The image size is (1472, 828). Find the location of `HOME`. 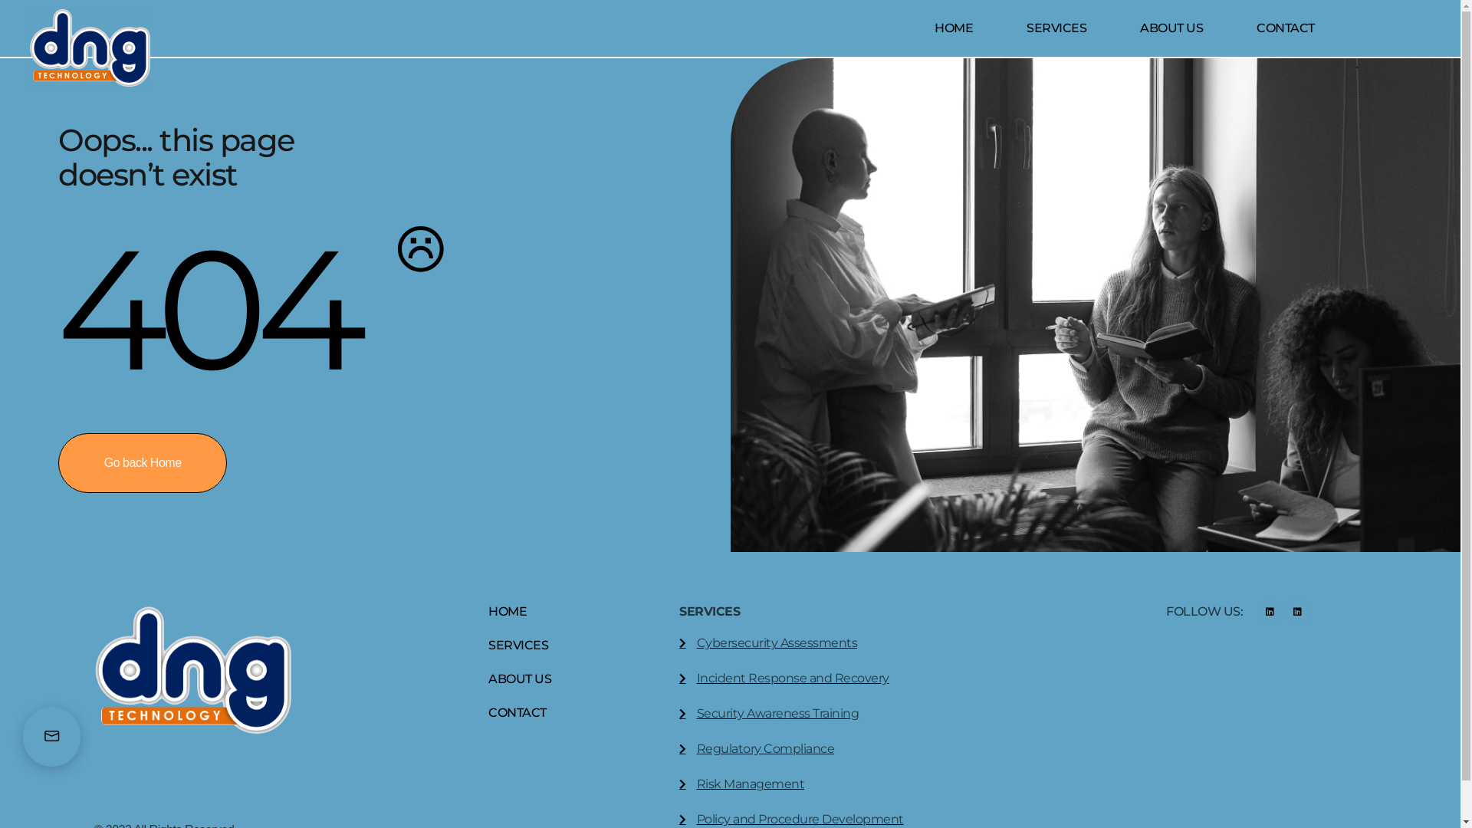

HOME is located at coordinates (520, 612).